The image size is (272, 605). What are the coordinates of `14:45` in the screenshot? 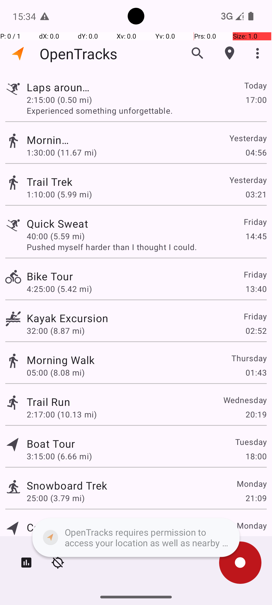 It's located at (256, 236).